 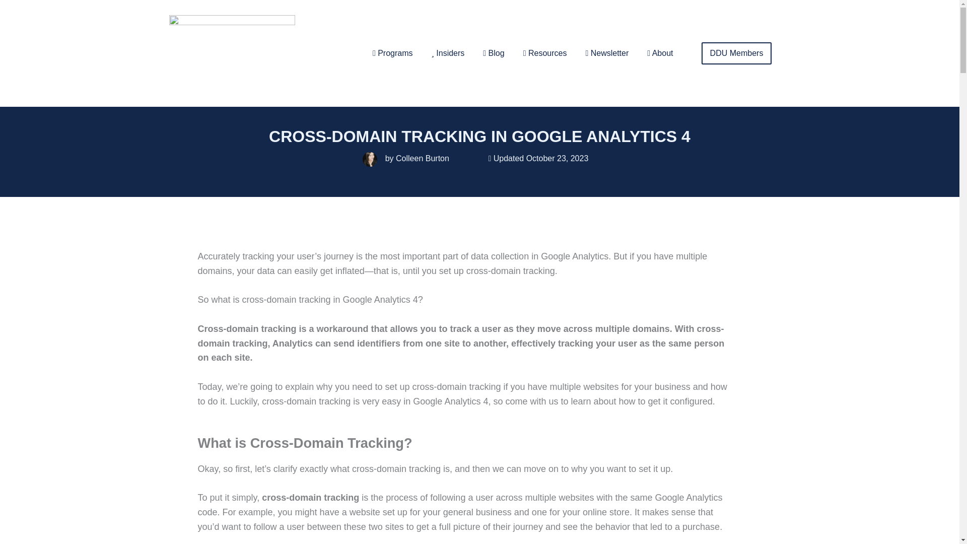 What do you see at coordinates (606, 53) in the screenshot?
I see `Newsletter` at bounding box center [606, 53].